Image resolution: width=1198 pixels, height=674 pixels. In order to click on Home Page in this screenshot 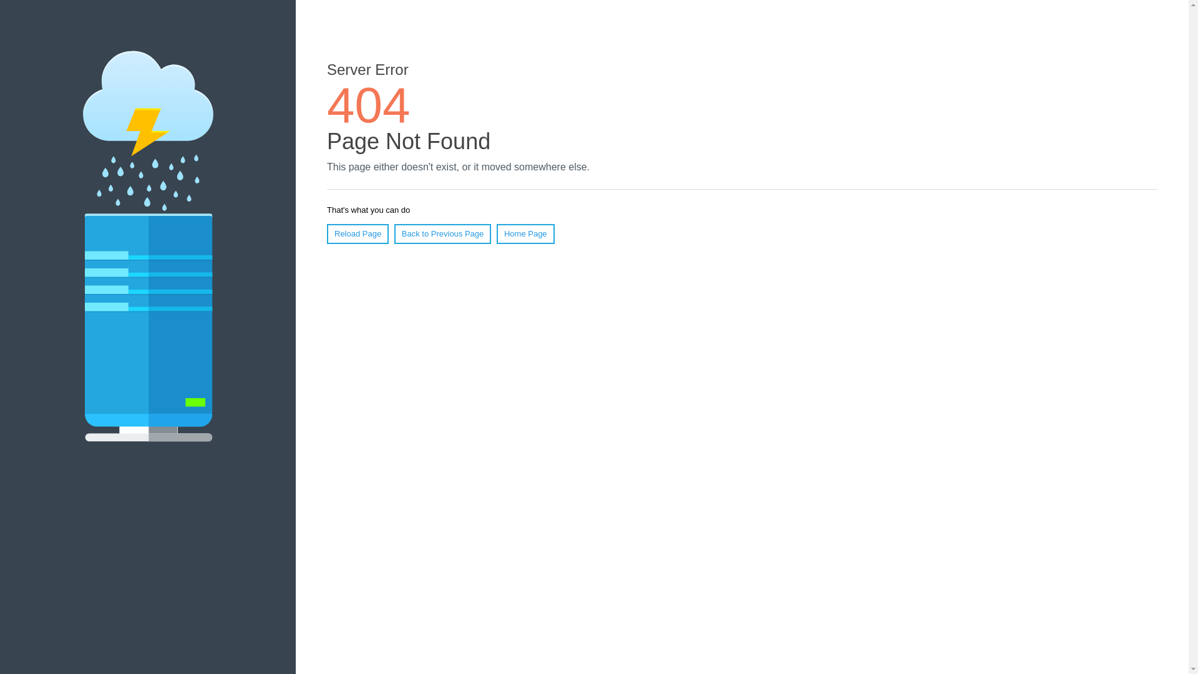, I will do `click(525, 234)`.